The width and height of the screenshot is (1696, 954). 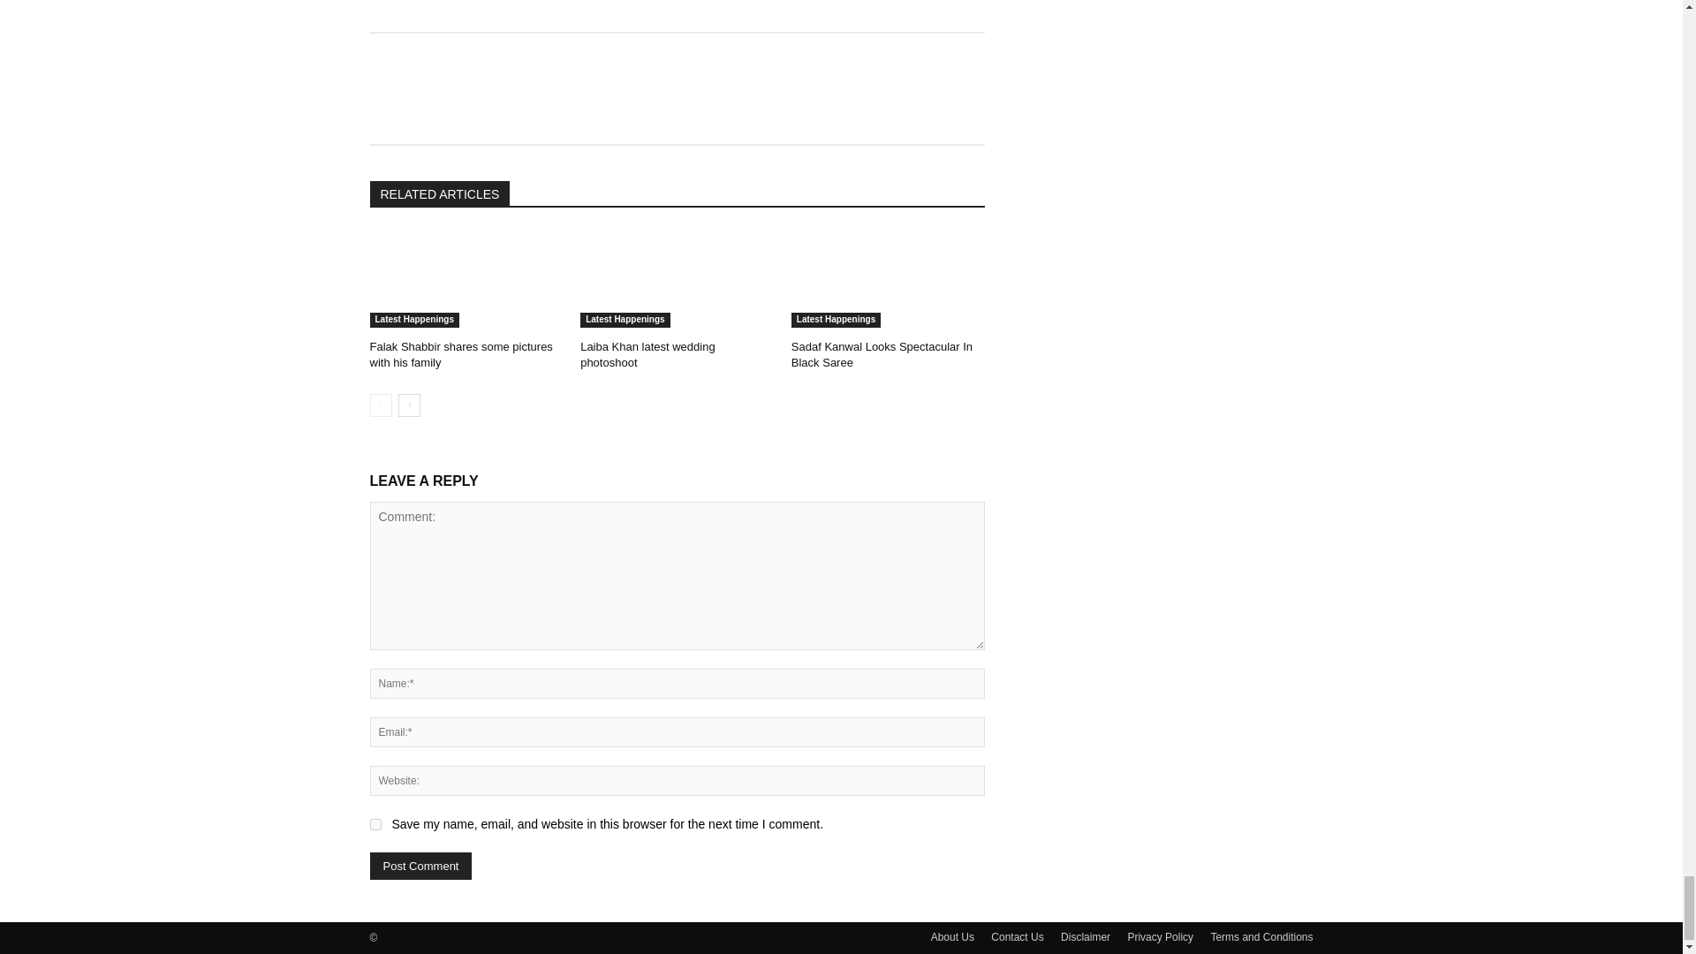 I want to click on Laiba Khan latest wedding  photoshoot, so click(x=677, y=279).